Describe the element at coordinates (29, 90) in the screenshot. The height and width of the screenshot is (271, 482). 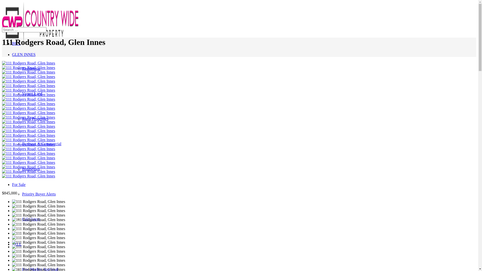
I see `111 Rodgers Road, Glen Innes` at that location.